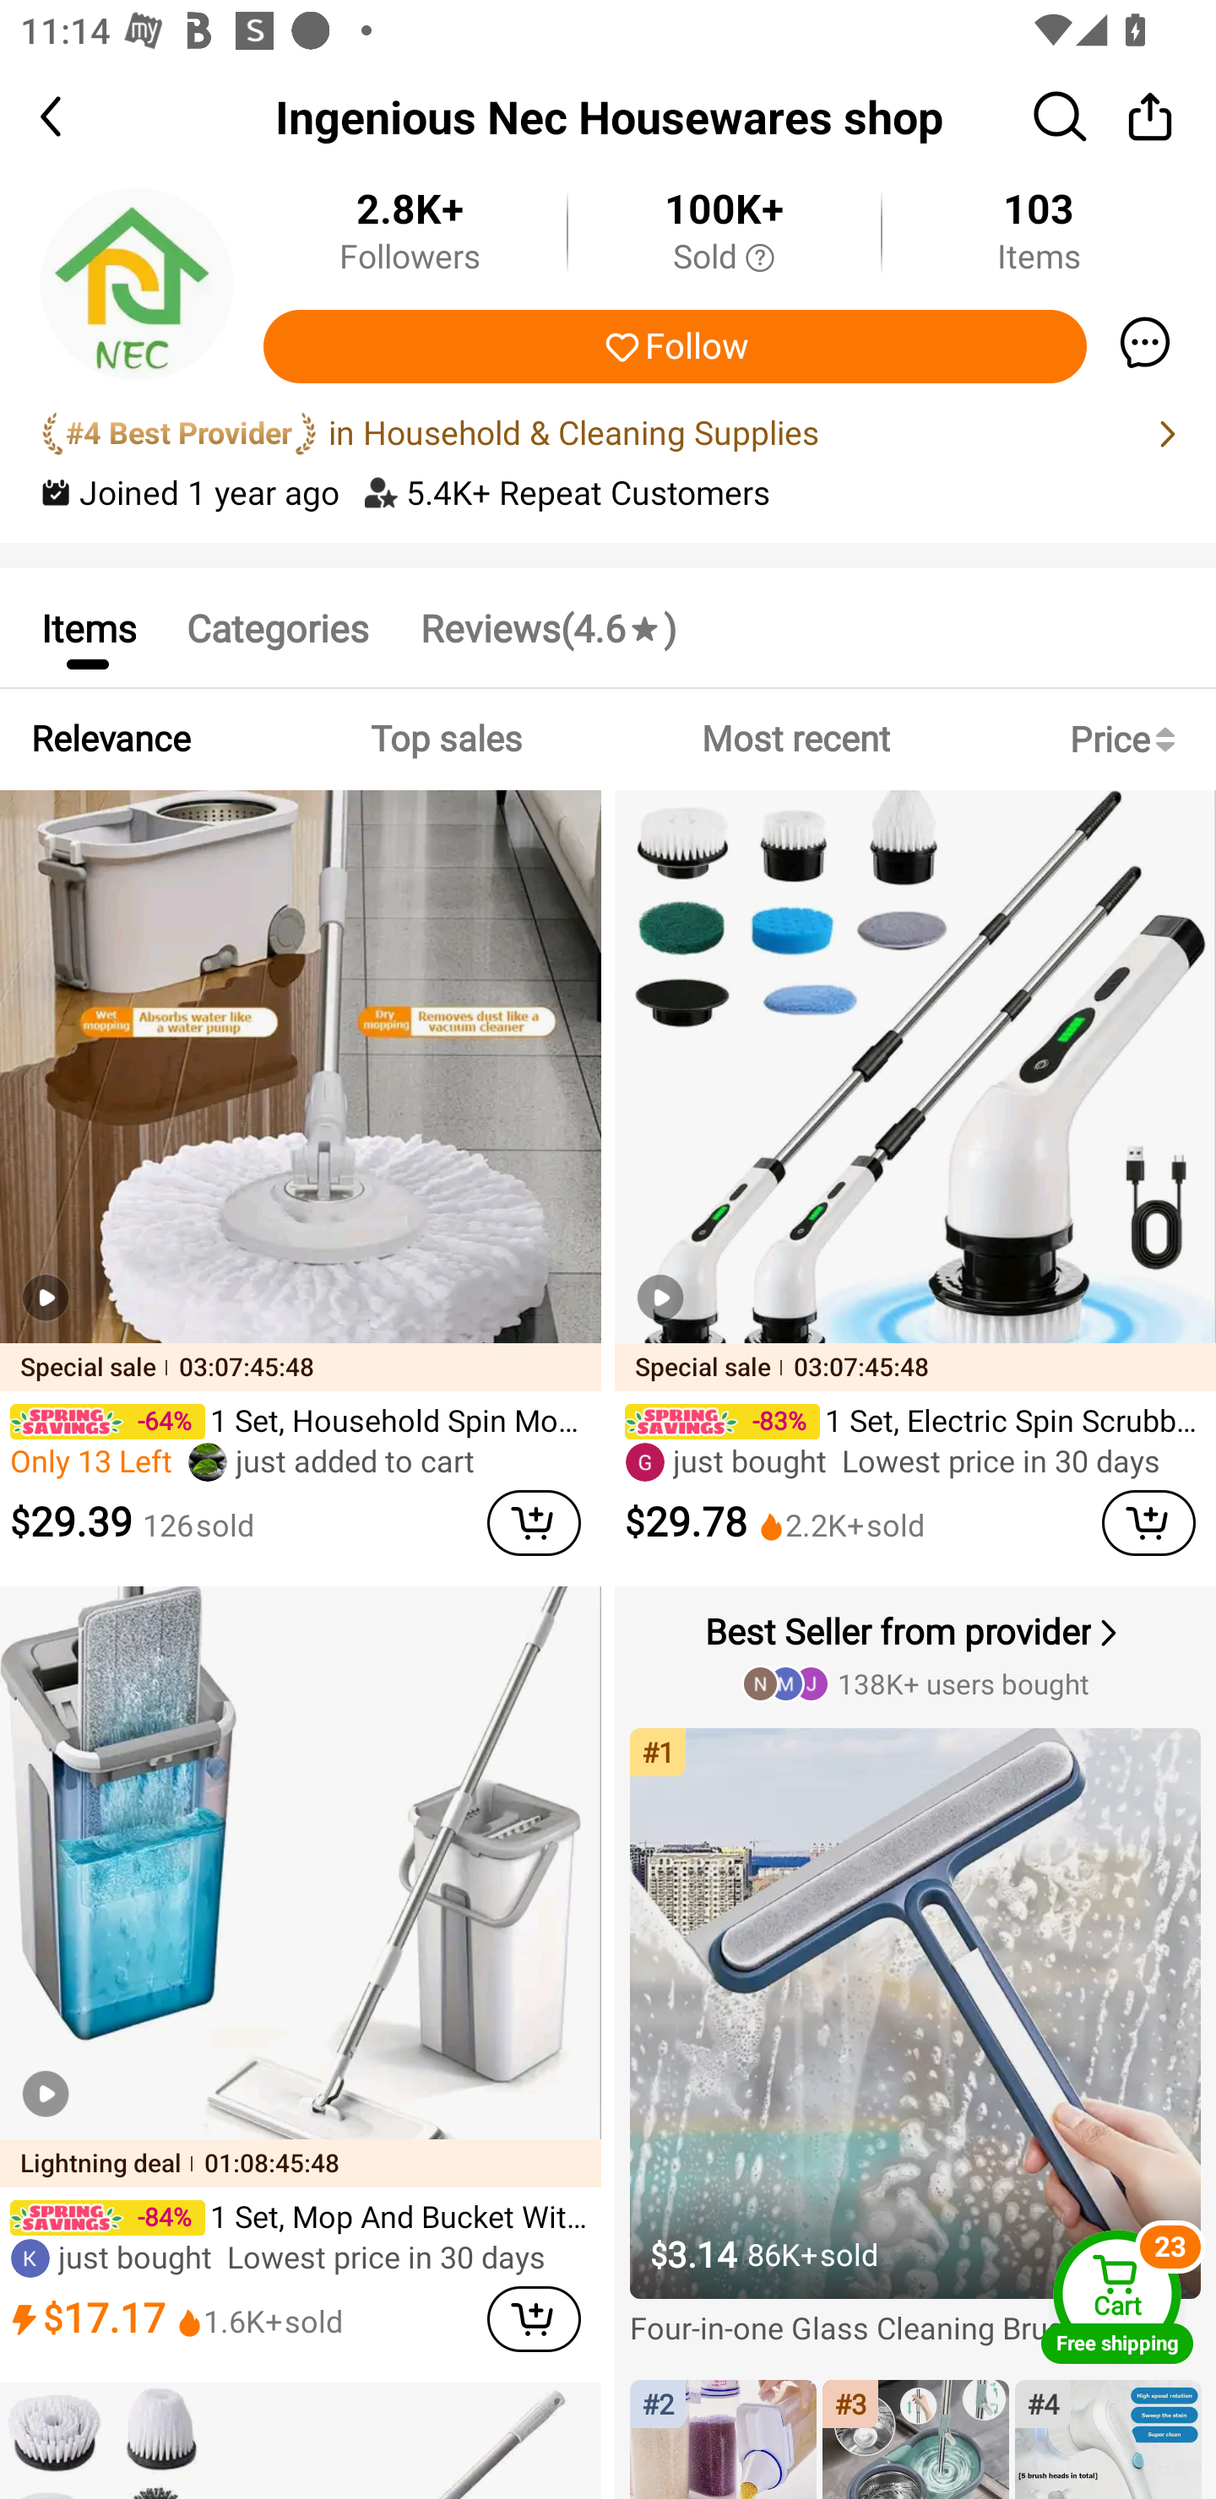 The width and height of the screenshot is (1216, 2499). Describe the element at coordinates (1148, 1523) in the screenshot. I see `cart delete` at that location.